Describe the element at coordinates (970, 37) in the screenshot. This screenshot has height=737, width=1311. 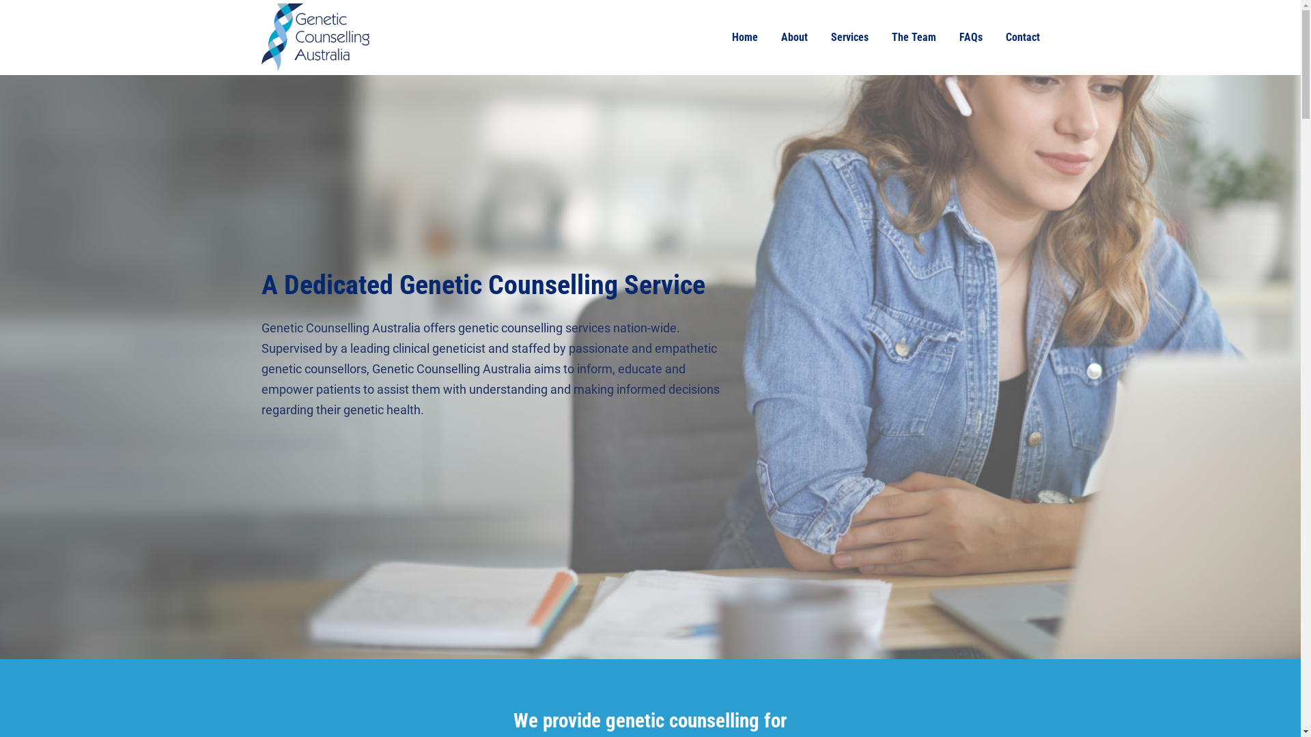
I see `FAQs` at that location.